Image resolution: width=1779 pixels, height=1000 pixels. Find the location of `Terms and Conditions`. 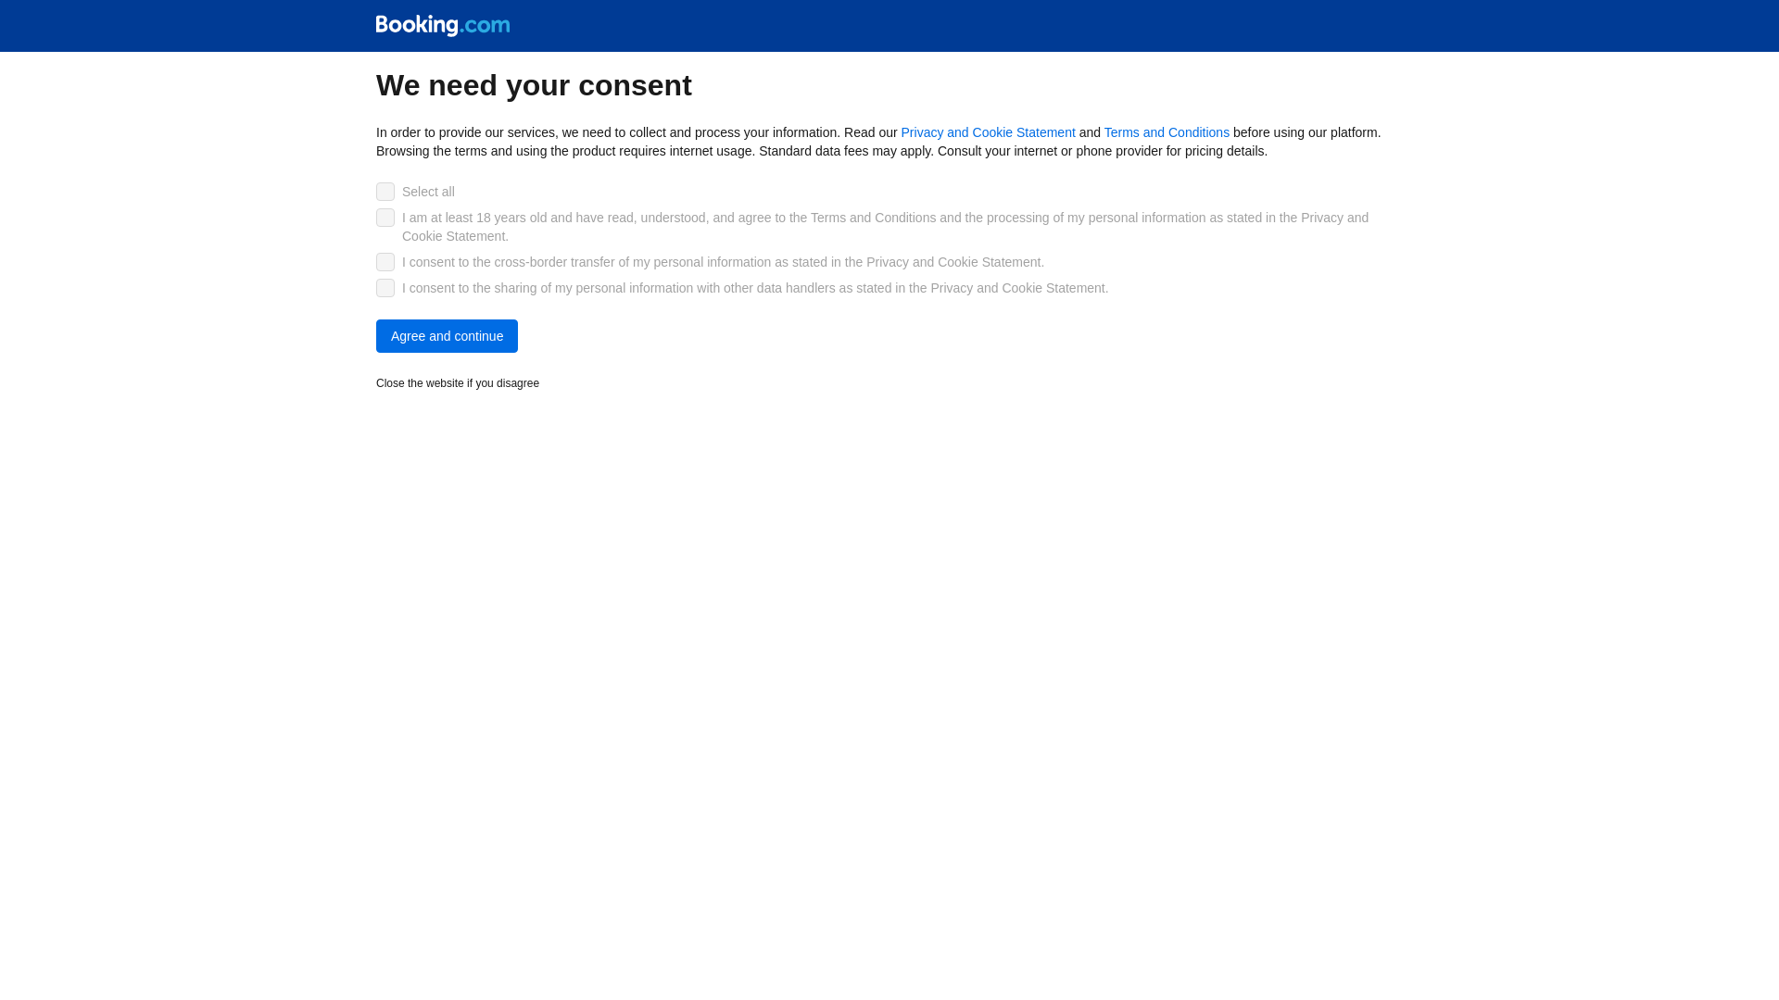

Terms and Conditions is located at coordinates (1167, 132).